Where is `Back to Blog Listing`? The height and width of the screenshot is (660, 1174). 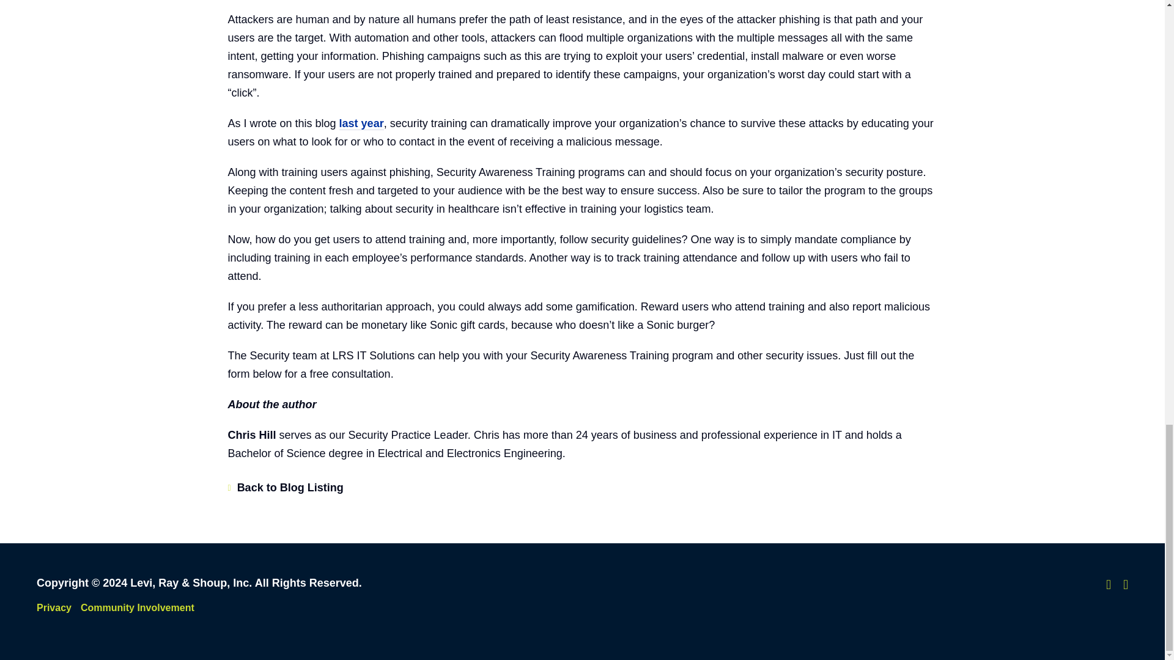
Back to Blog Listing is located at coordinates (285, 488).